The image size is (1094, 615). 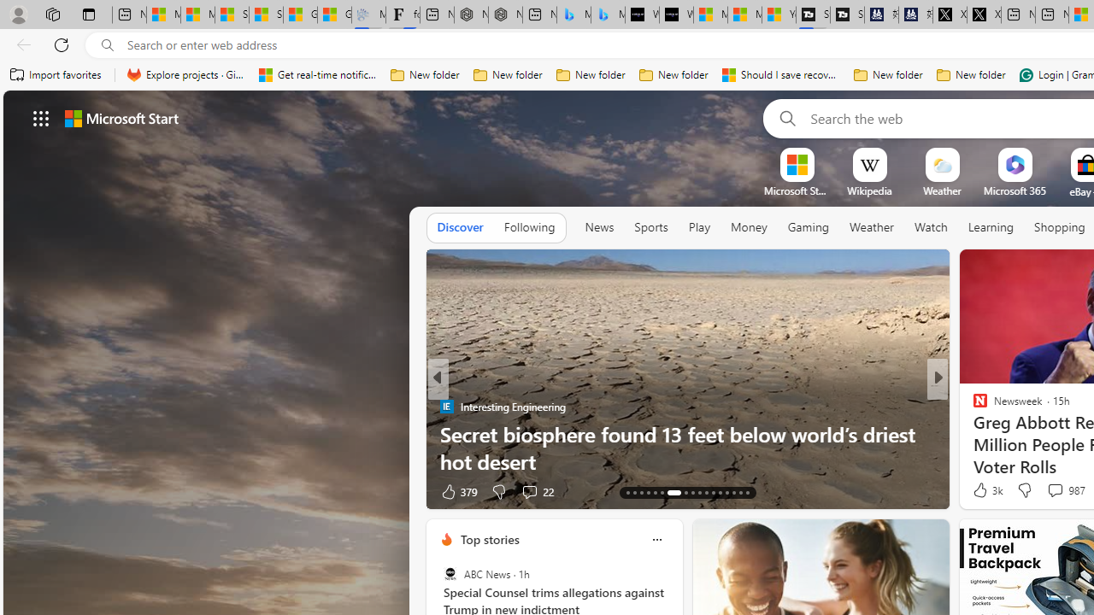 What do you see at coordinates (1058, 490) in the screenshot?
I see `View comments 85 Comment` at bounding box center [1058, 490].